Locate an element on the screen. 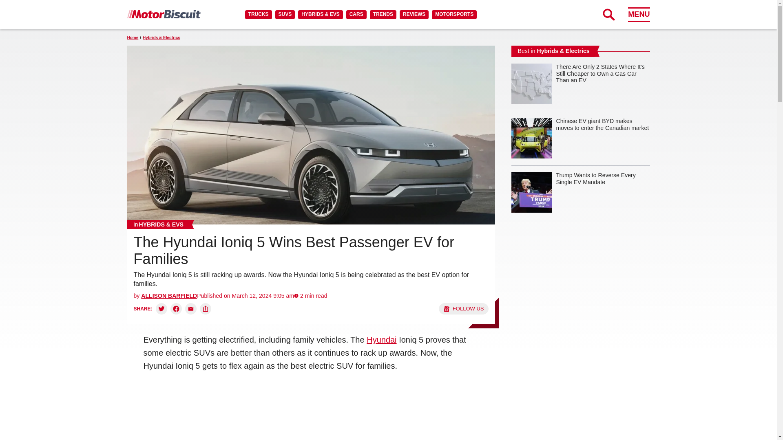 This screenshot has width=783, height=440. Follow us on Google News is located at coordinates (463, 309).